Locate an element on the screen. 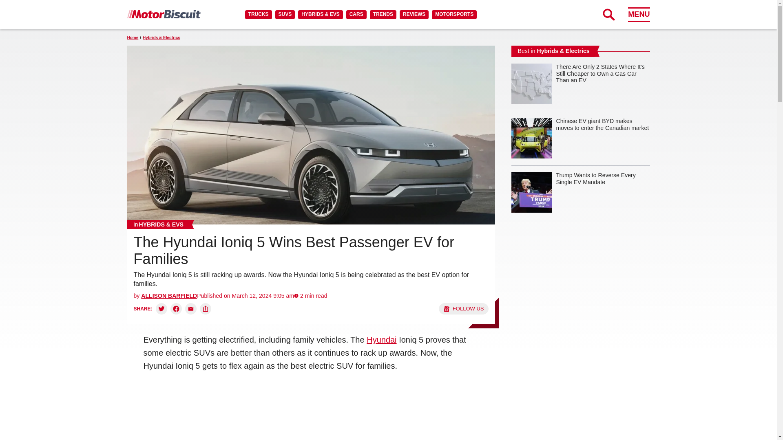 This screenshot has width=783, height=440. Follow us on Google News is located at coordinates (463, 309).